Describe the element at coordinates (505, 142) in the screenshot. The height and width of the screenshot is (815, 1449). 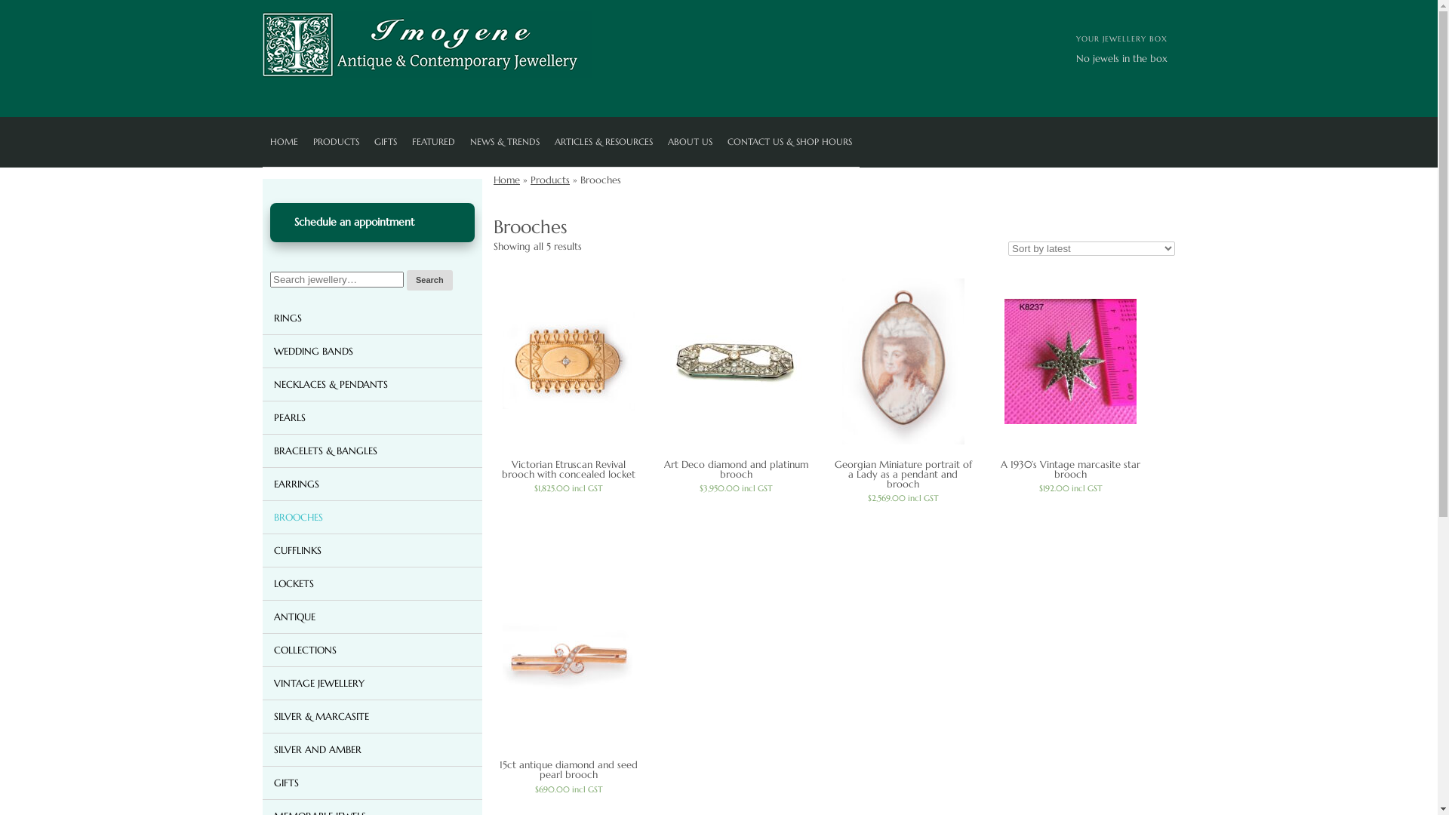
I see `NEWS & TRENDS` at that location.